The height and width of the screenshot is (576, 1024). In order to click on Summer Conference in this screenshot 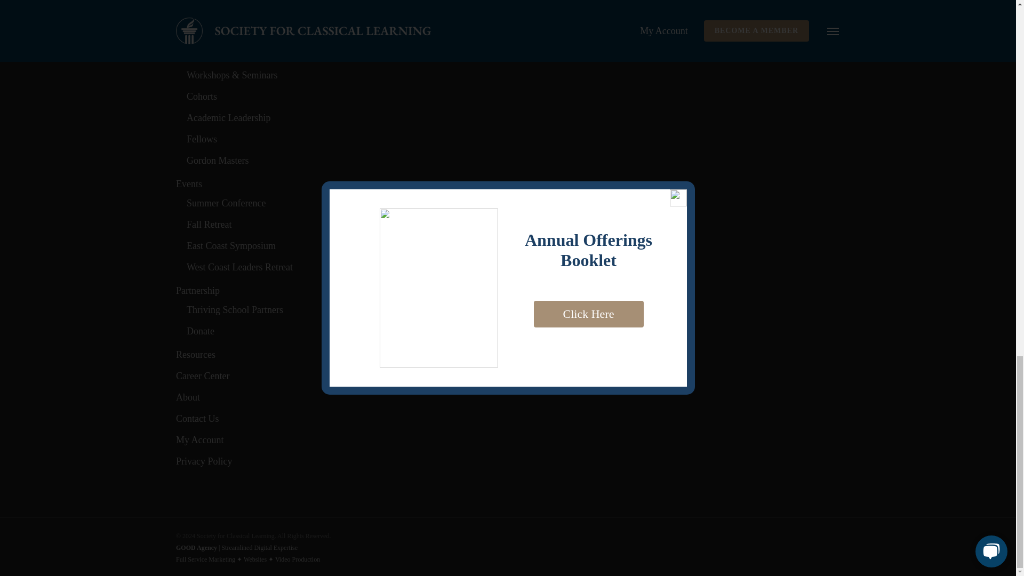, I will do `click(287, 203)`.